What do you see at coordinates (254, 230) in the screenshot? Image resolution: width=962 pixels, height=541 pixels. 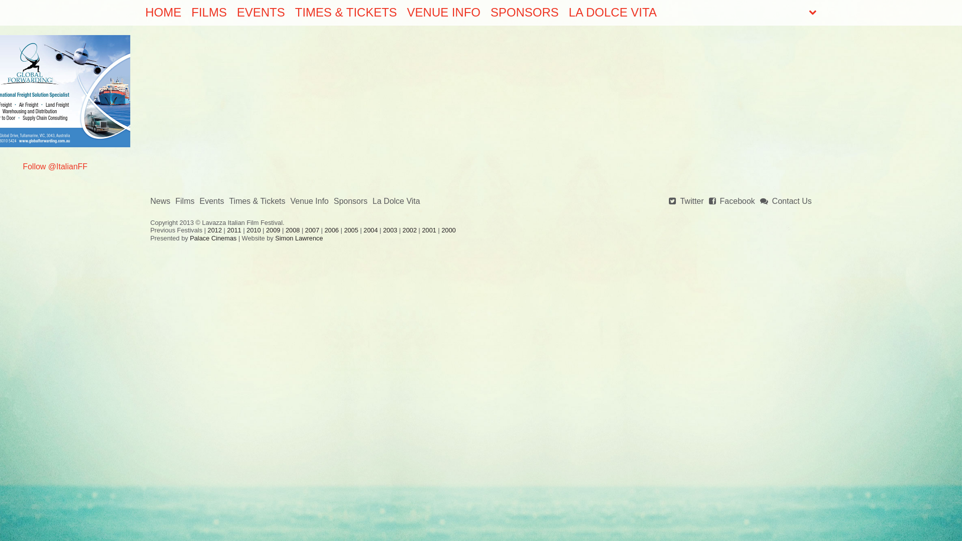 I see `2010` at bounding box center [254, 230].